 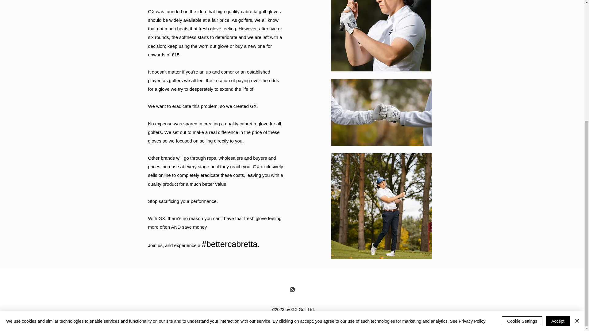 I want to click on See Privacy Policy, so click(x=468, y=133).